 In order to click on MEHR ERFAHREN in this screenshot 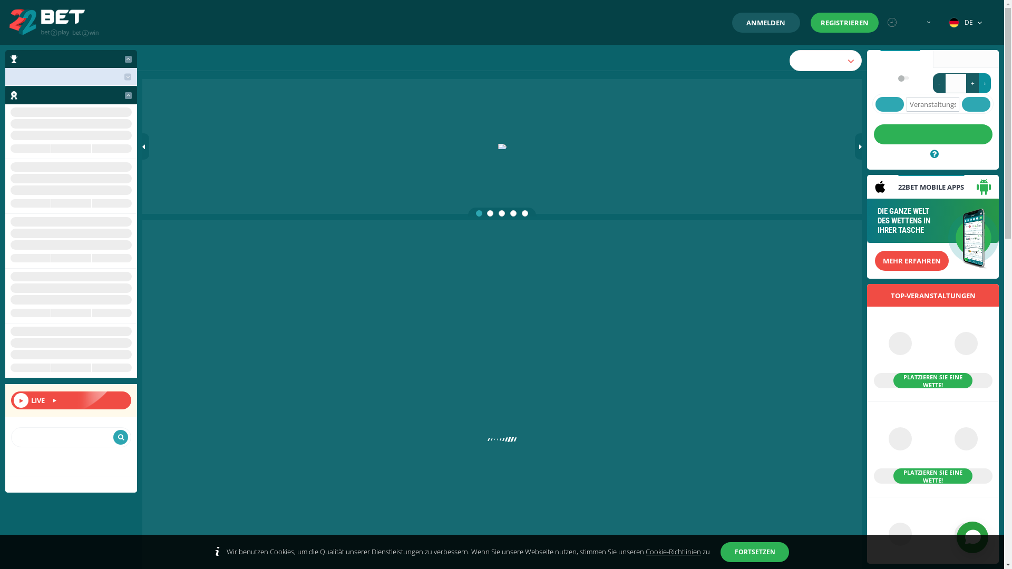, I will do `click(912, 261)`.